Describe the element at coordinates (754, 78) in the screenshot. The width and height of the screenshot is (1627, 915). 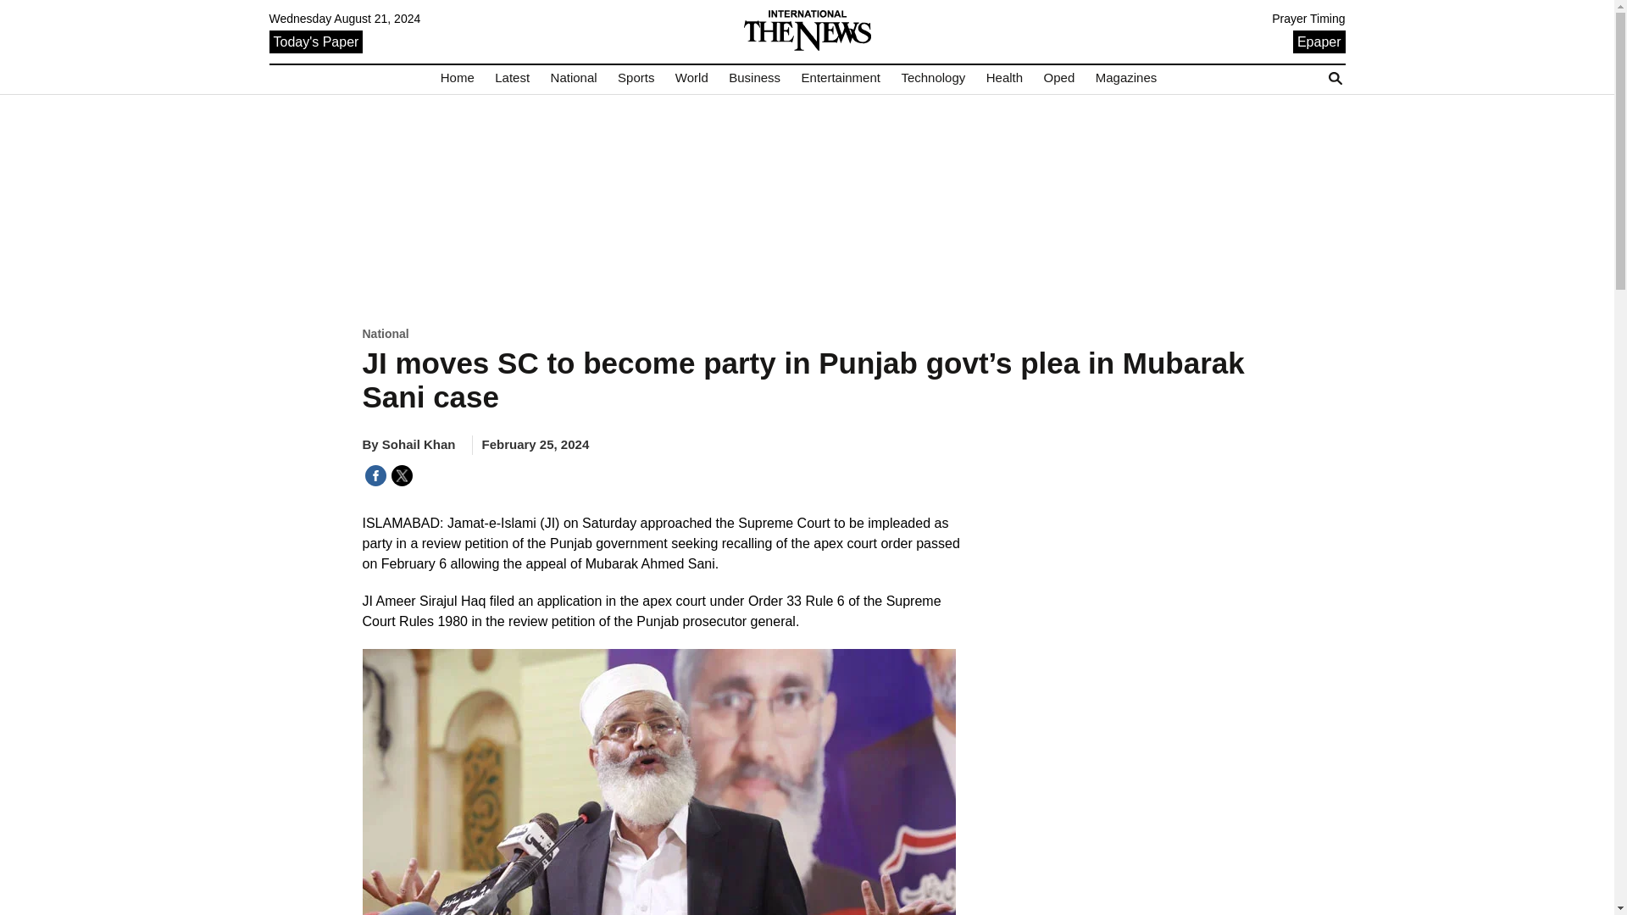
I see `Business` at that location.